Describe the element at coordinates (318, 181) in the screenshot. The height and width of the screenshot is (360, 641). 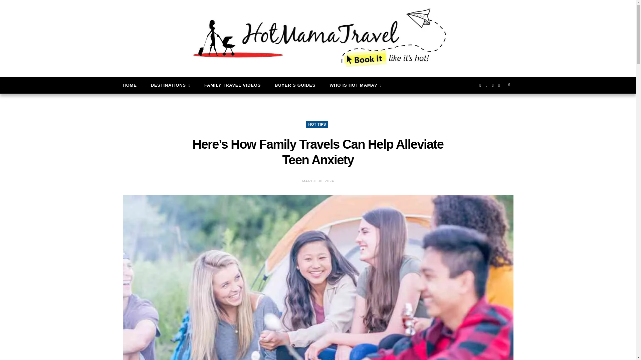
I see `MARCH 30, 2024` at that location.